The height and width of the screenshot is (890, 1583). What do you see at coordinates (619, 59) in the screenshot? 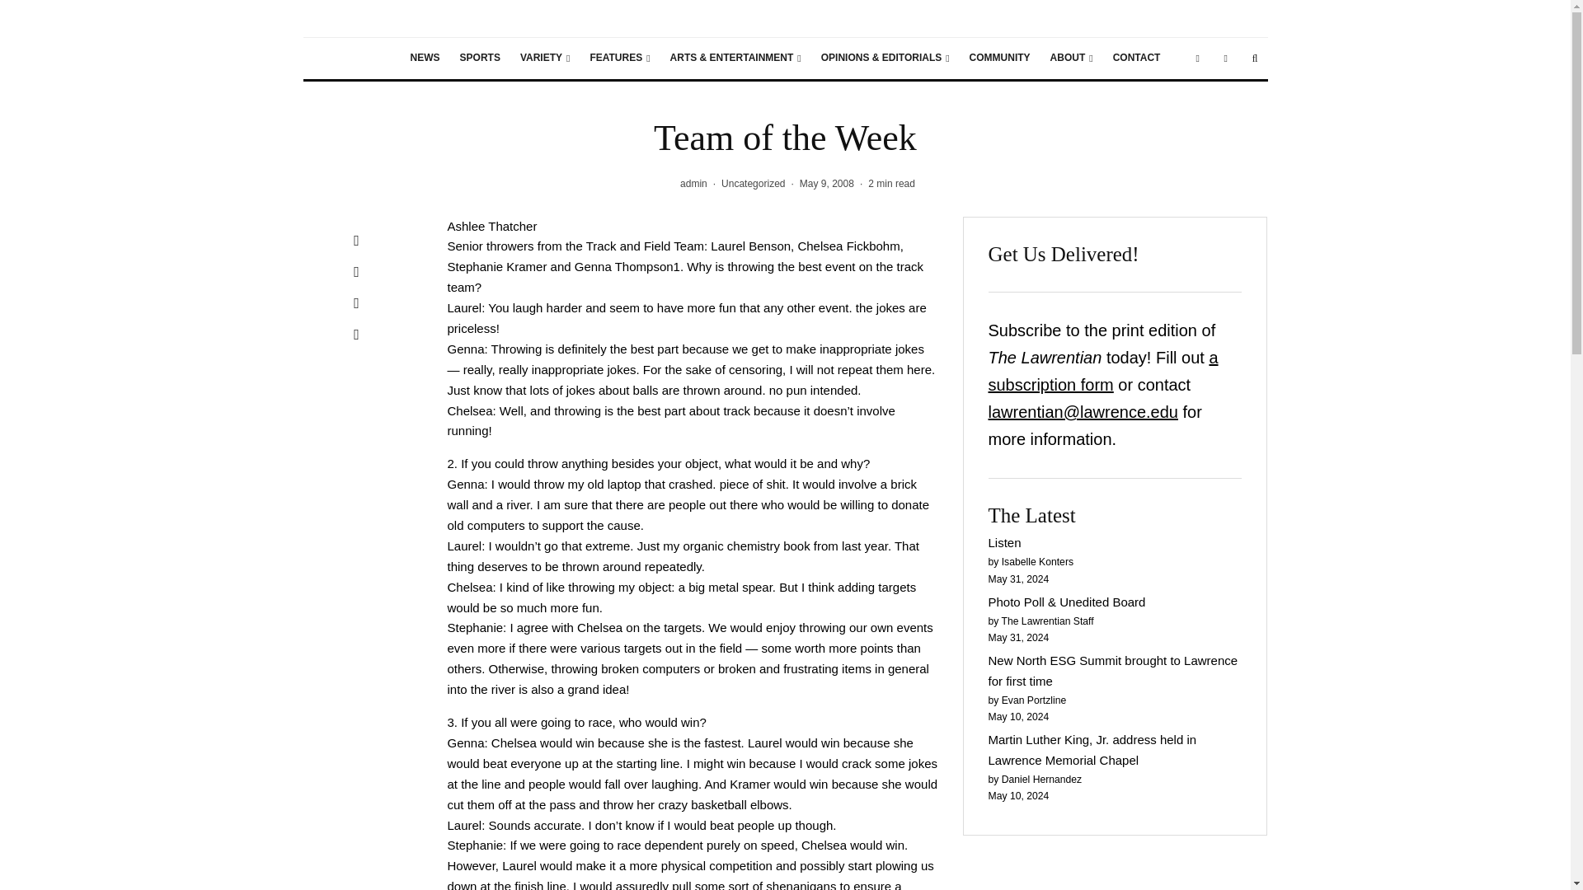
I see `FEATURES` at bounding box center [619, 59].